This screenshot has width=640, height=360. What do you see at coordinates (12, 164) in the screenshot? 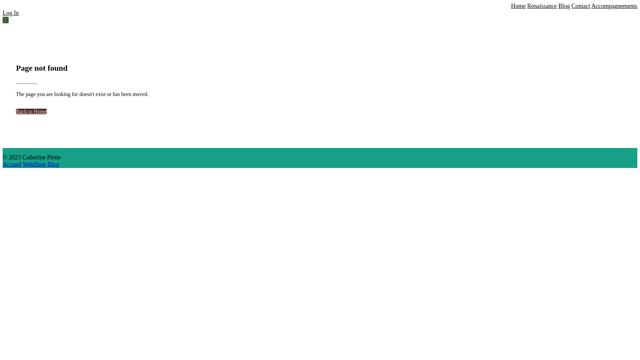
I see `Accueil` at bounding box center [12, 164].